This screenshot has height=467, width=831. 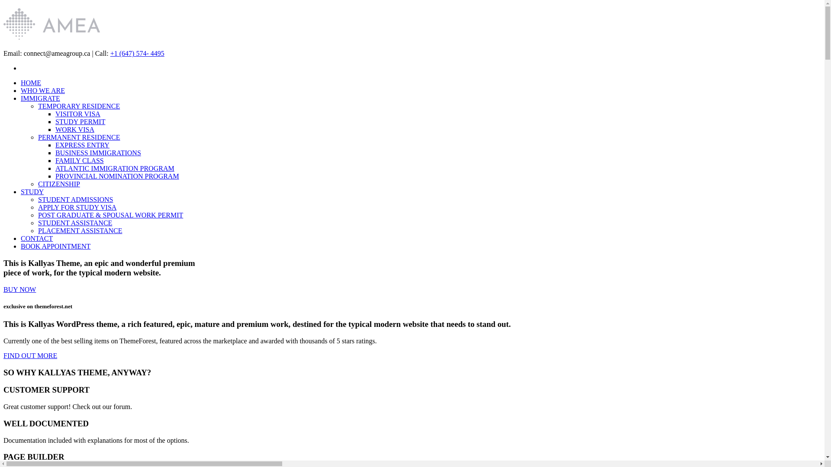 What do you see at coordinates (20, 290) in the screenshot?
I see `BUY NOW` at bounding box center [20, 290].